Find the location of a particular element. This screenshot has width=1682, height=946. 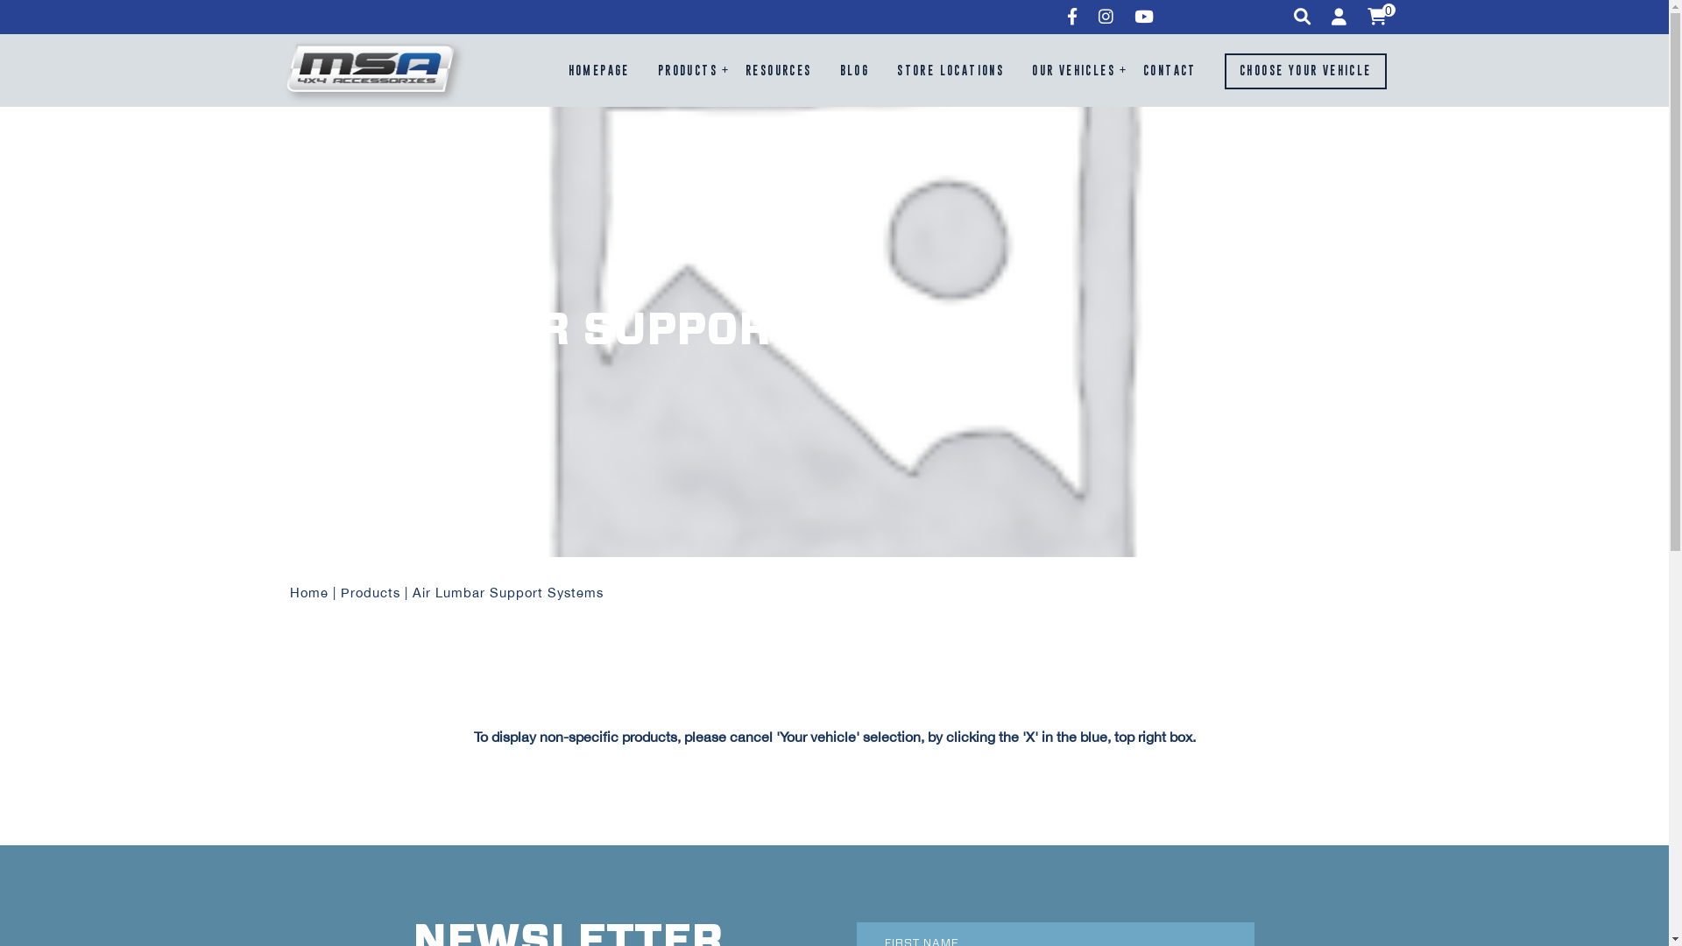

HOMEPAGE is located at coordinates (599, 72).